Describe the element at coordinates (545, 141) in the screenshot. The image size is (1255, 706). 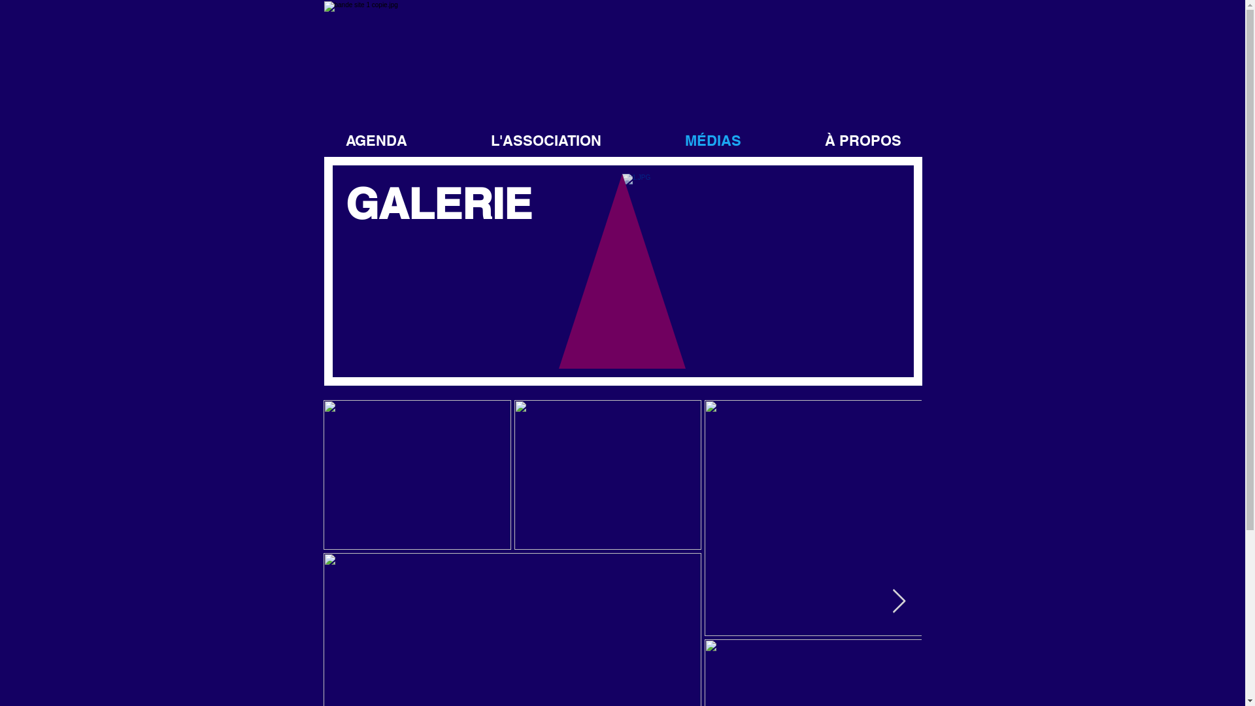
I see `L'ASSOCIATION` at that location.